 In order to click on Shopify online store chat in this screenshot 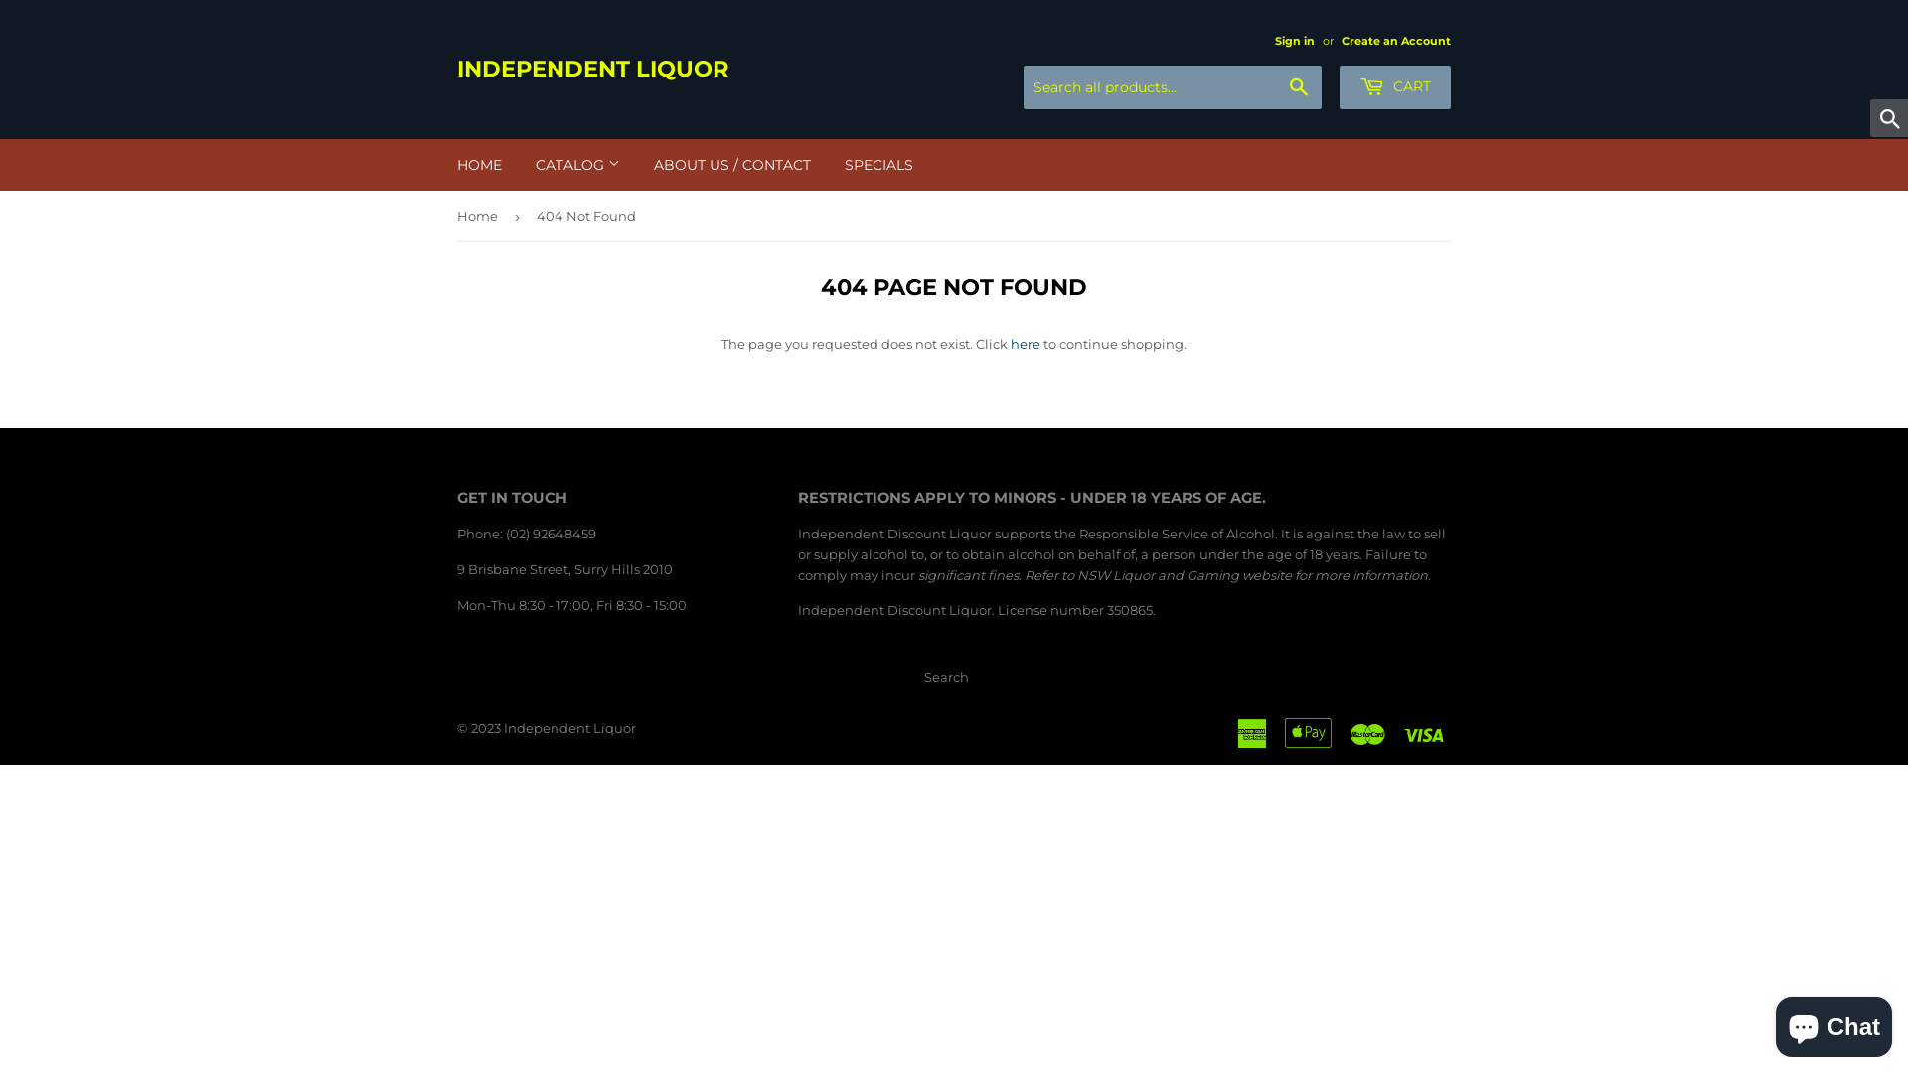, I will do `click(1834, 1023)`.